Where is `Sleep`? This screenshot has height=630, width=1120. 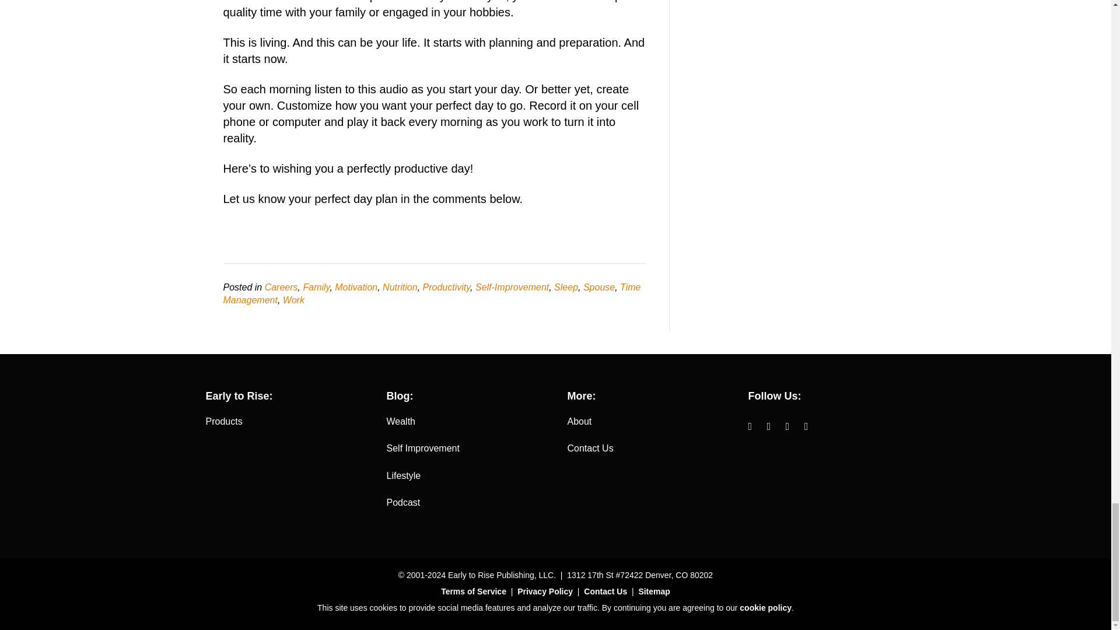 Sleep is located at coordinates (566, 287).